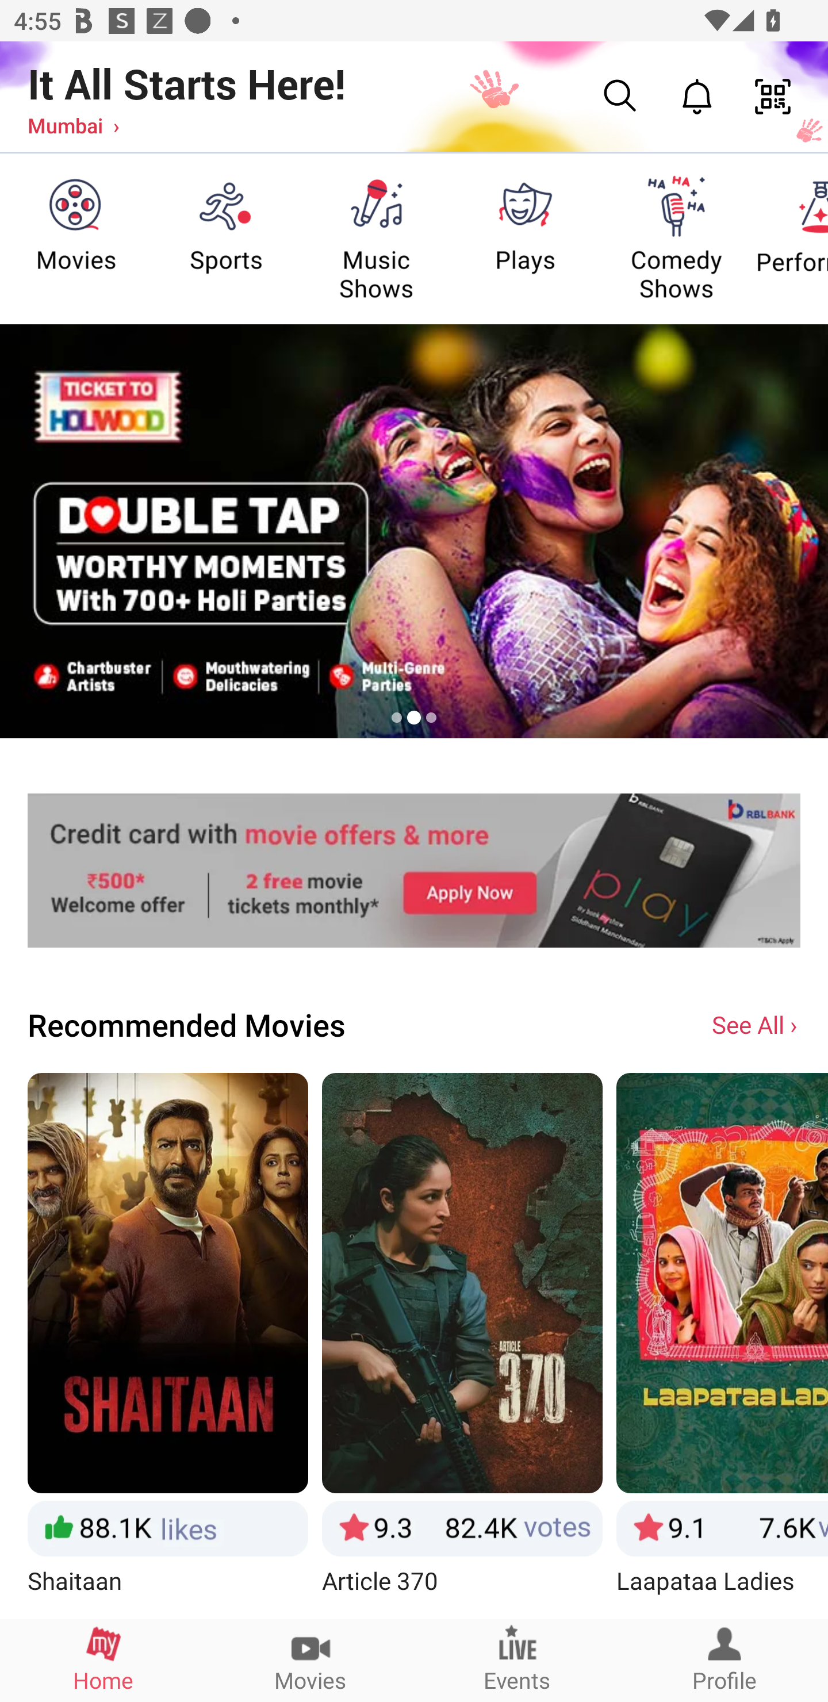  Describe the element at coordinates (756, 1023) in the screenshot. I see `See All ›` at that location.